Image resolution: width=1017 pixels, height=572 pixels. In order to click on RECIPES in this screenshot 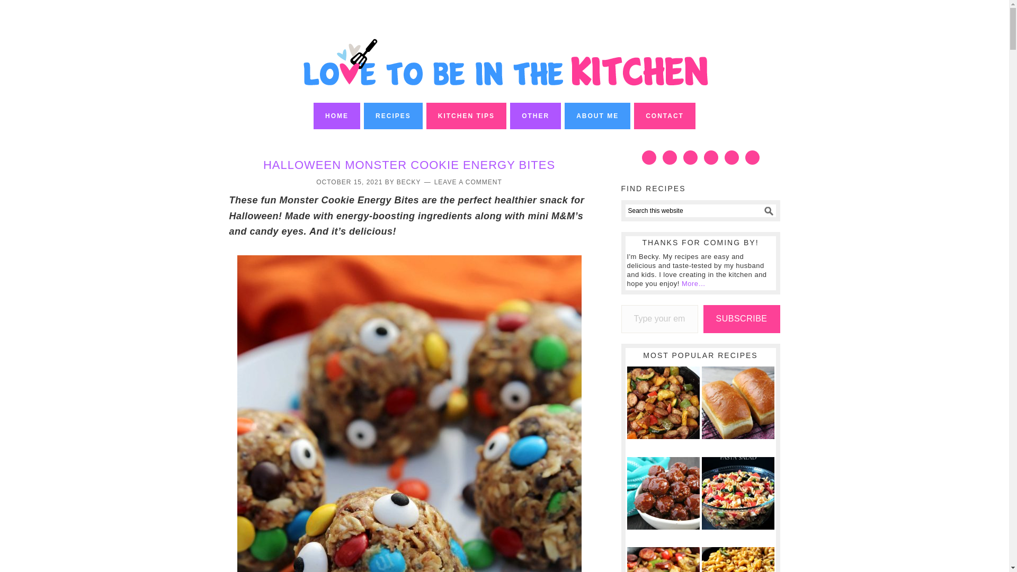, I will do `click(393, 116)`.